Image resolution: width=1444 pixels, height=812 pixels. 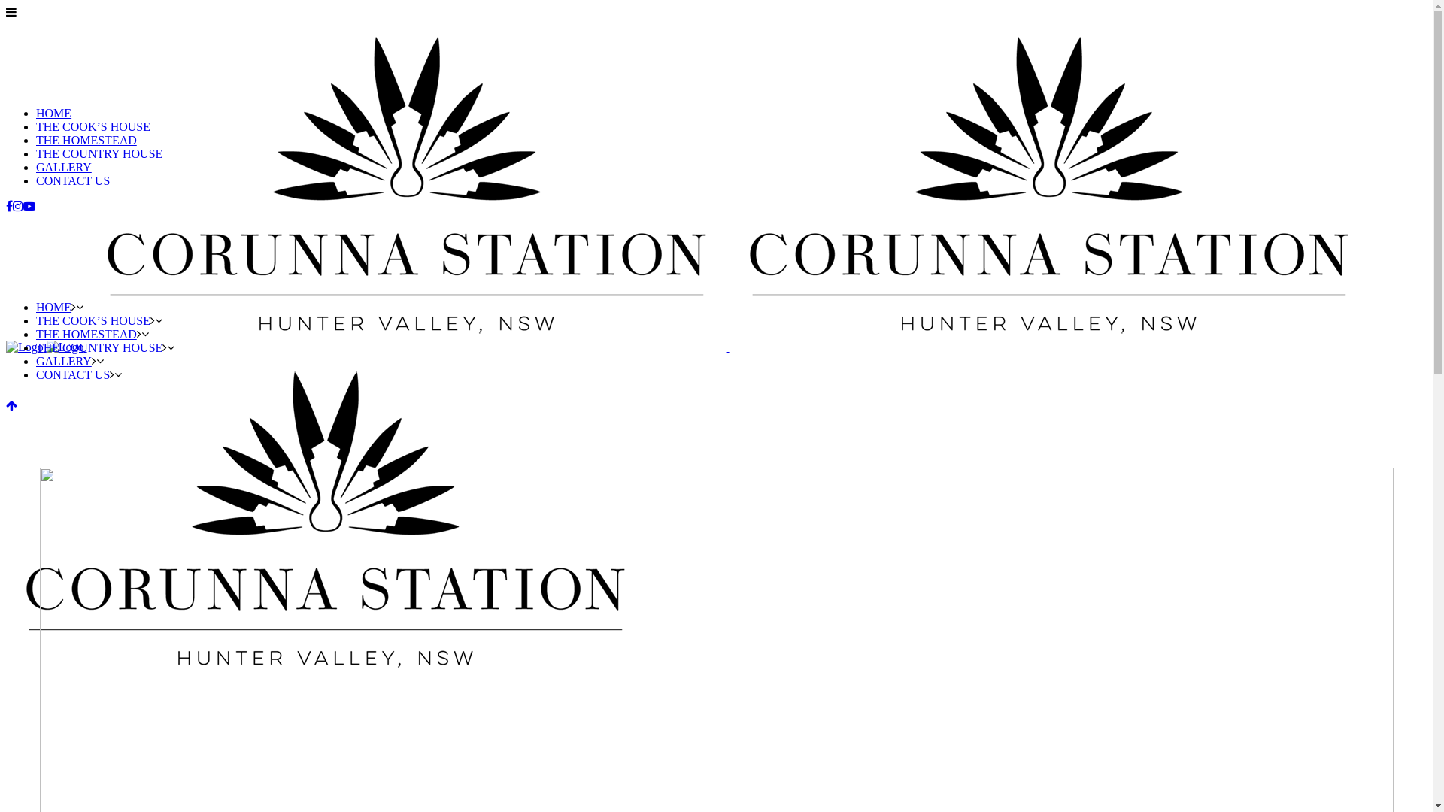 What do you see at coordinates (64, 361) in the screenshot?
I see `GALLERY` at bounding box center [64, 361].